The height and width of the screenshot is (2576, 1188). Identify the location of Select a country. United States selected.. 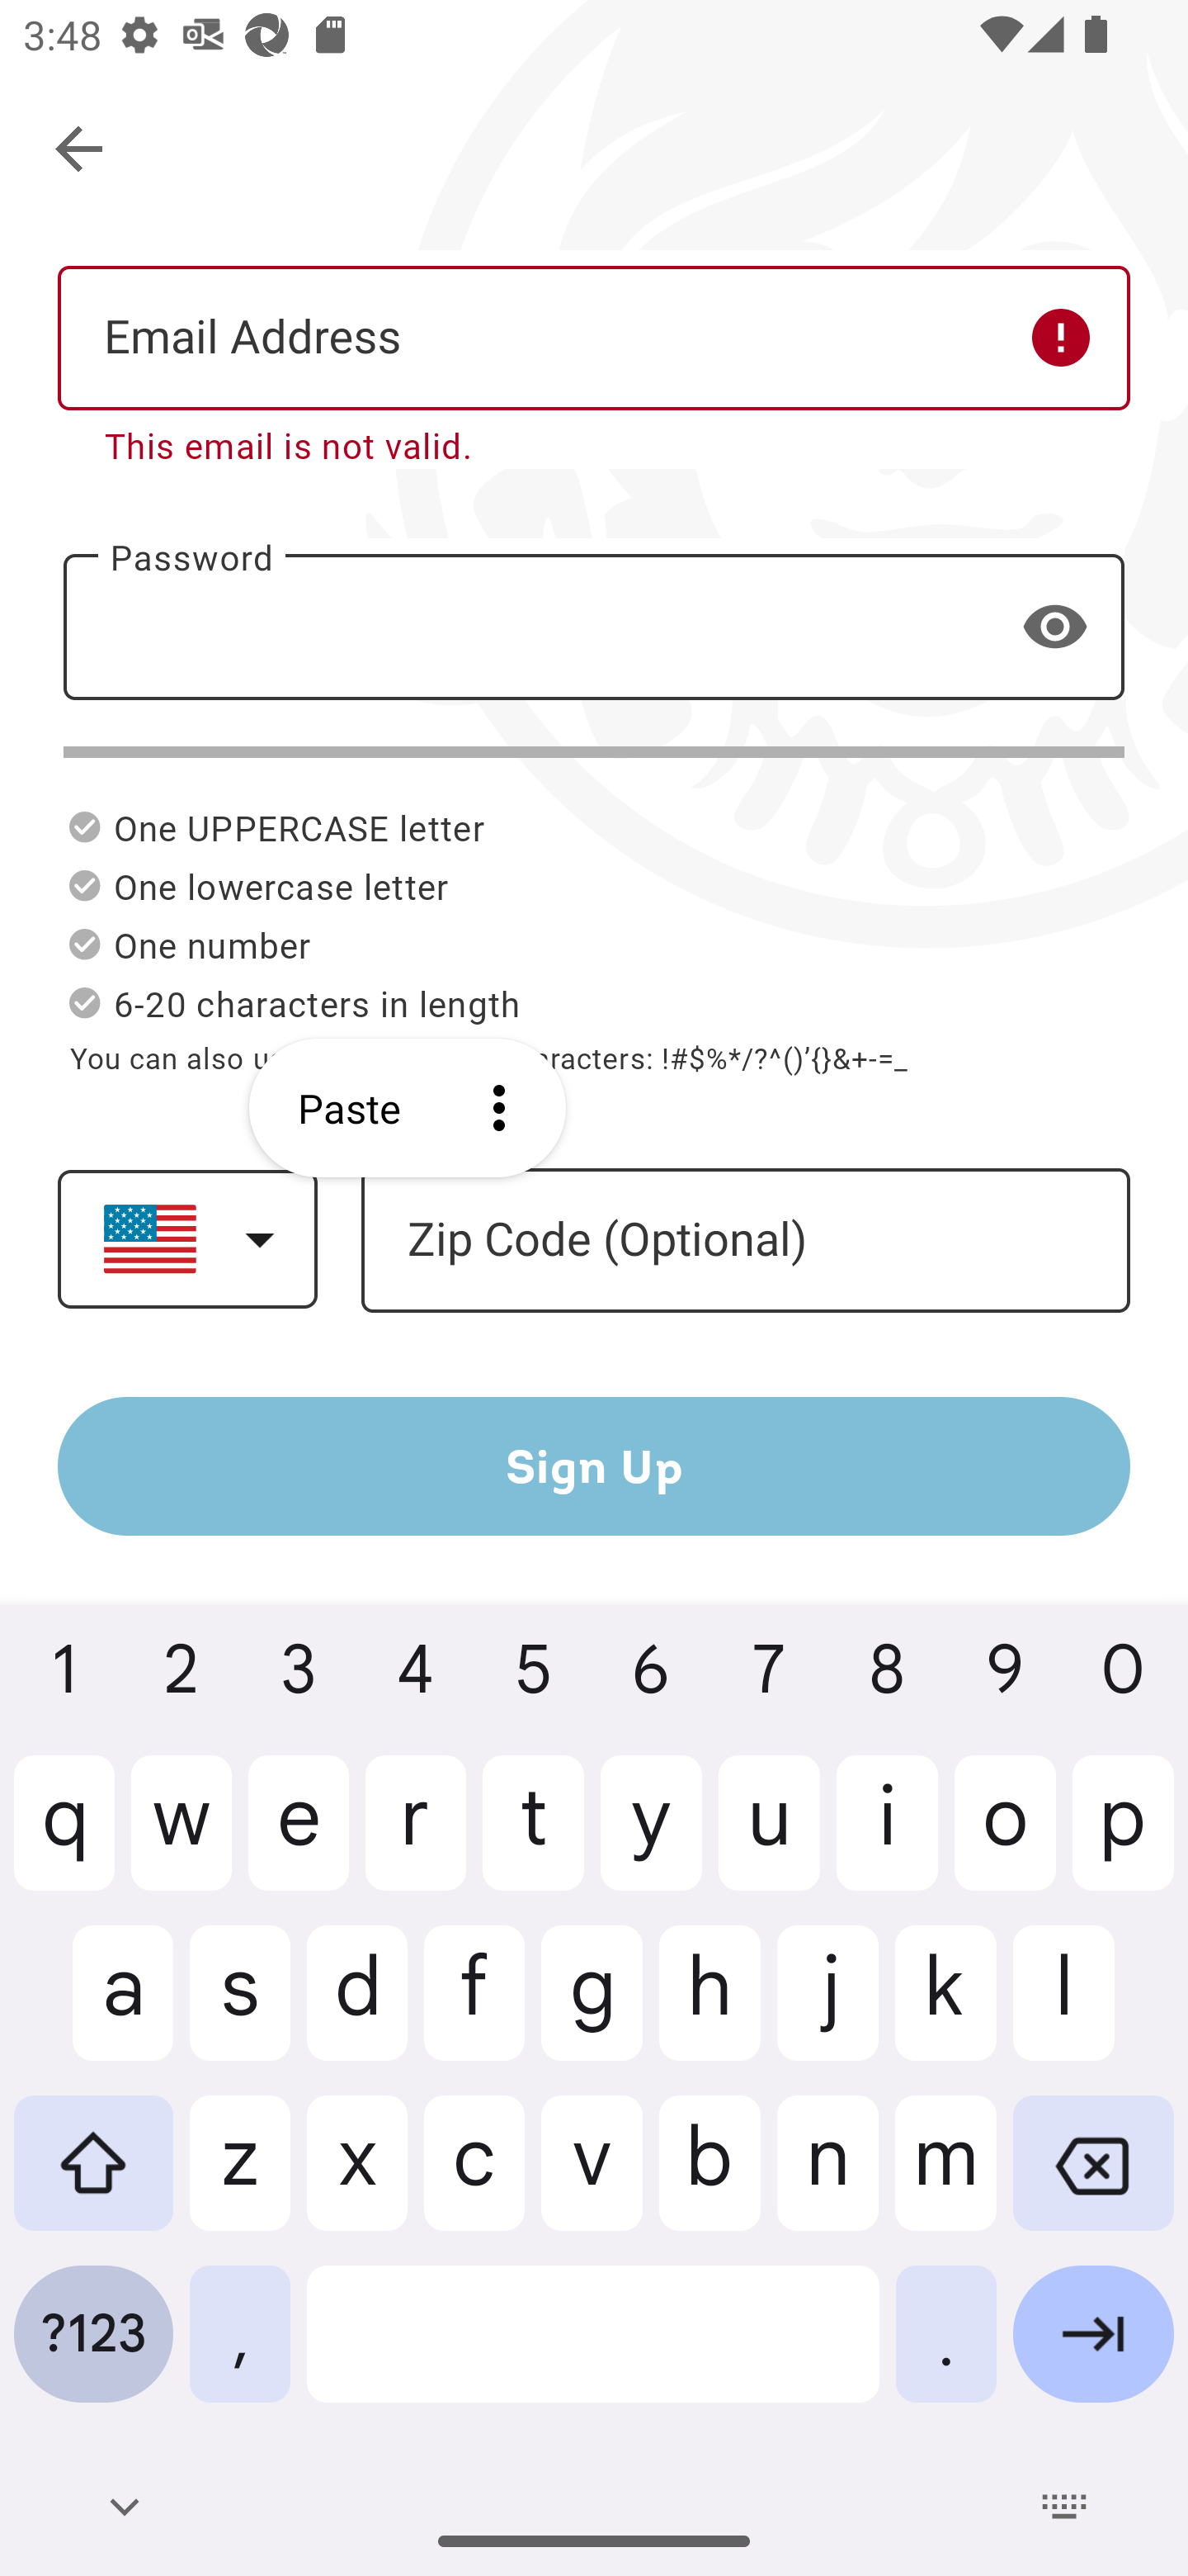
(187, 1238).